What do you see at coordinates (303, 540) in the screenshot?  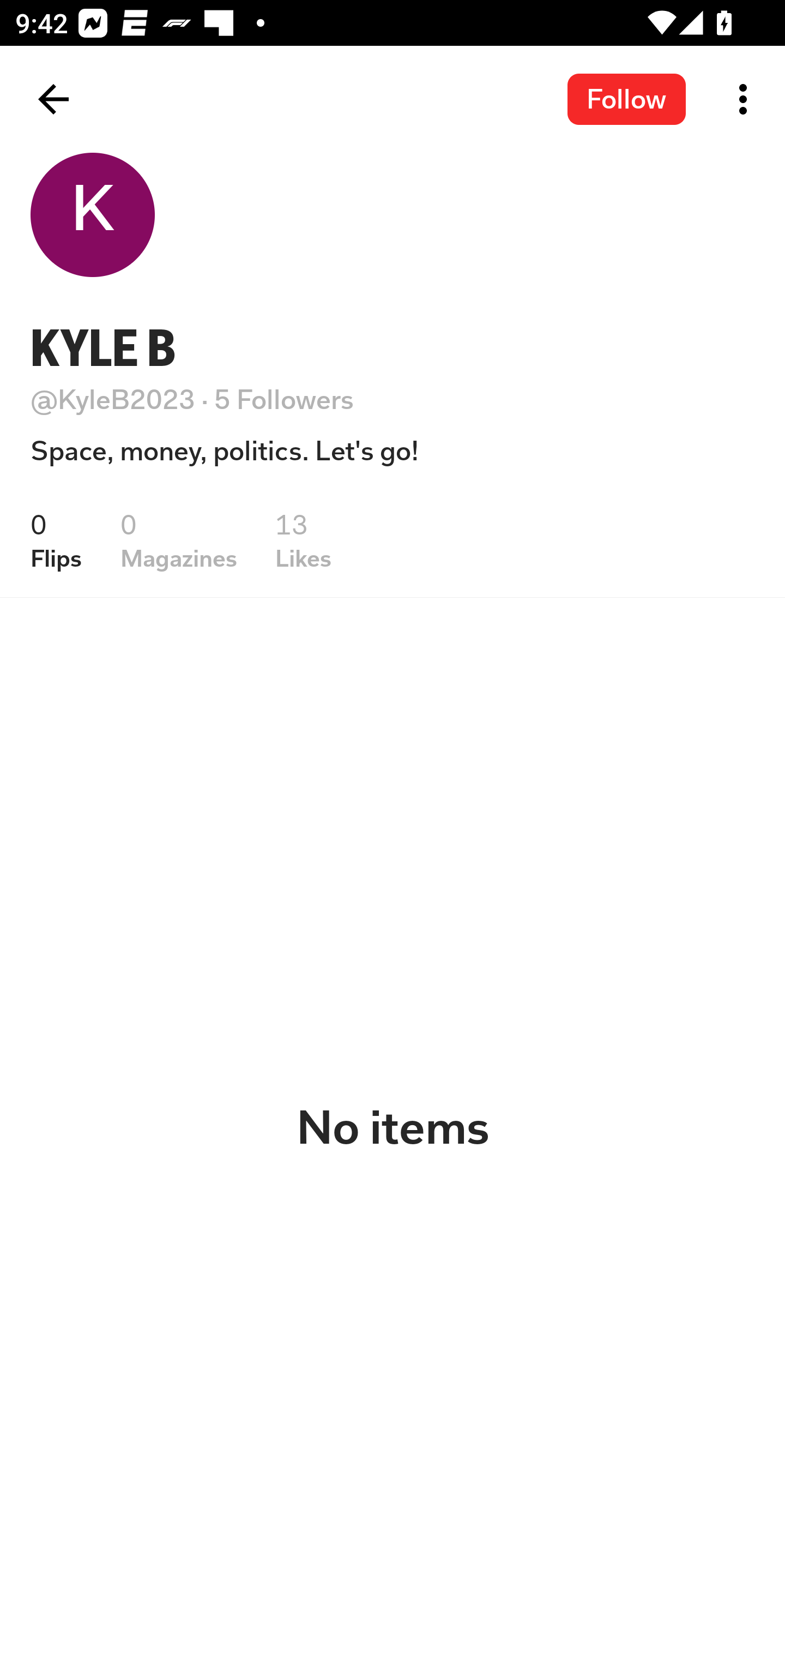 I see `13 Likes` at bounding box center [303, 540].